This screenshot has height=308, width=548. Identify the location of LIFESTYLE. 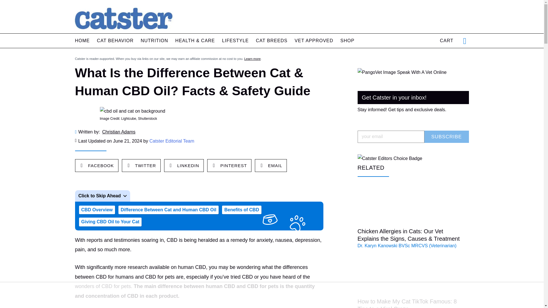
(235, 40).